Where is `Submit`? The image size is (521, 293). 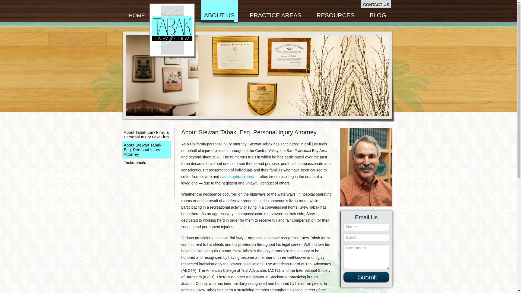
Submit is located at coordinates (366, 277).